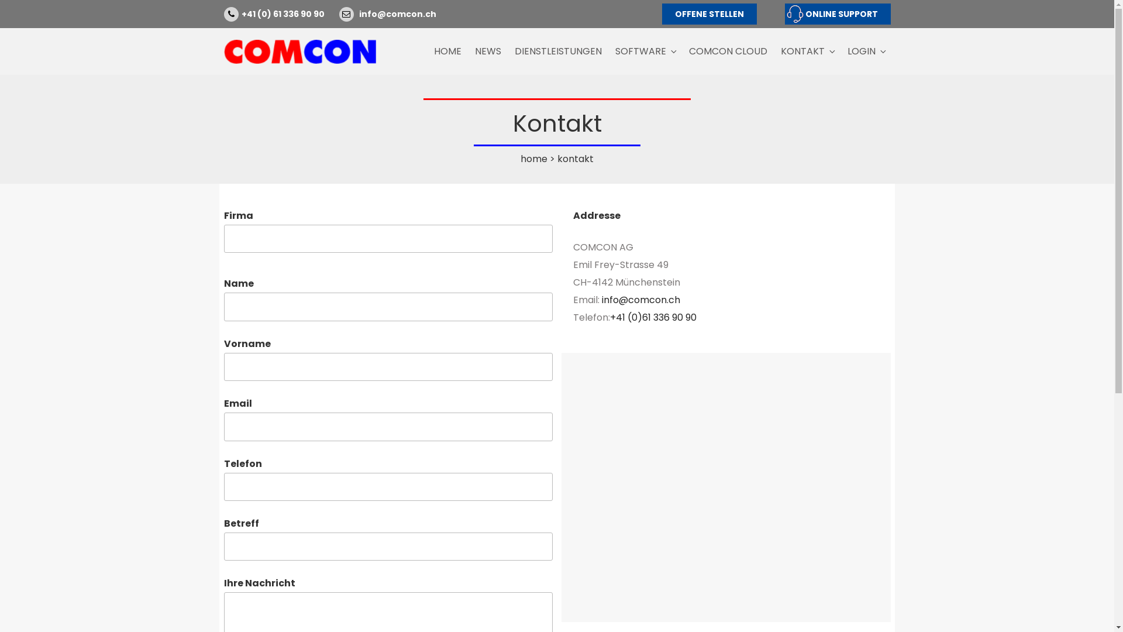 This screenshot has height=632, width=1123. I want to click on info@comcon.ch, so click(398, 14).